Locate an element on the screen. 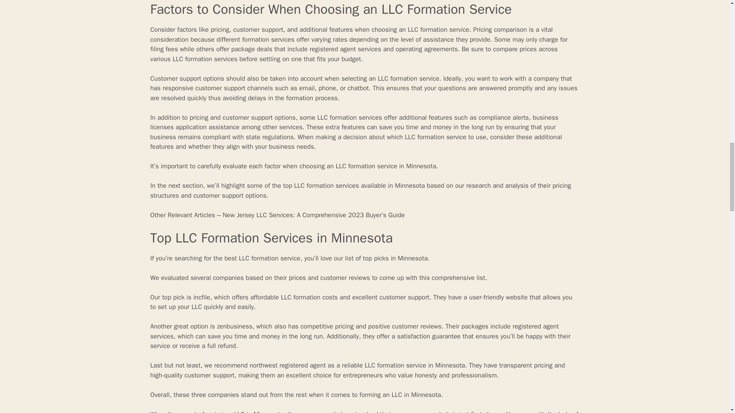 The image size is (735, 413). registered agent service is located at coordinates (354, 331).